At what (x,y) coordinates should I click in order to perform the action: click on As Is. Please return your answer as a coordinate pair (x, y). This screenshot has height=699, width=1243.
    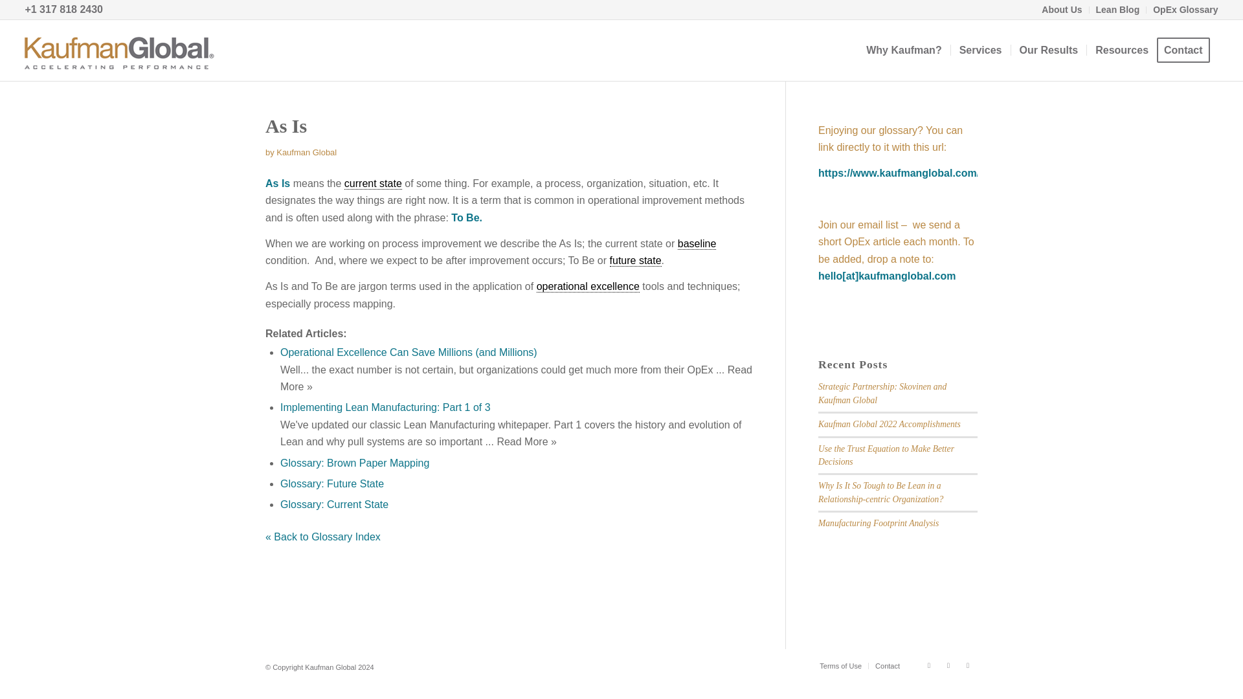
    Looking at the image, I should click on (286, 126).